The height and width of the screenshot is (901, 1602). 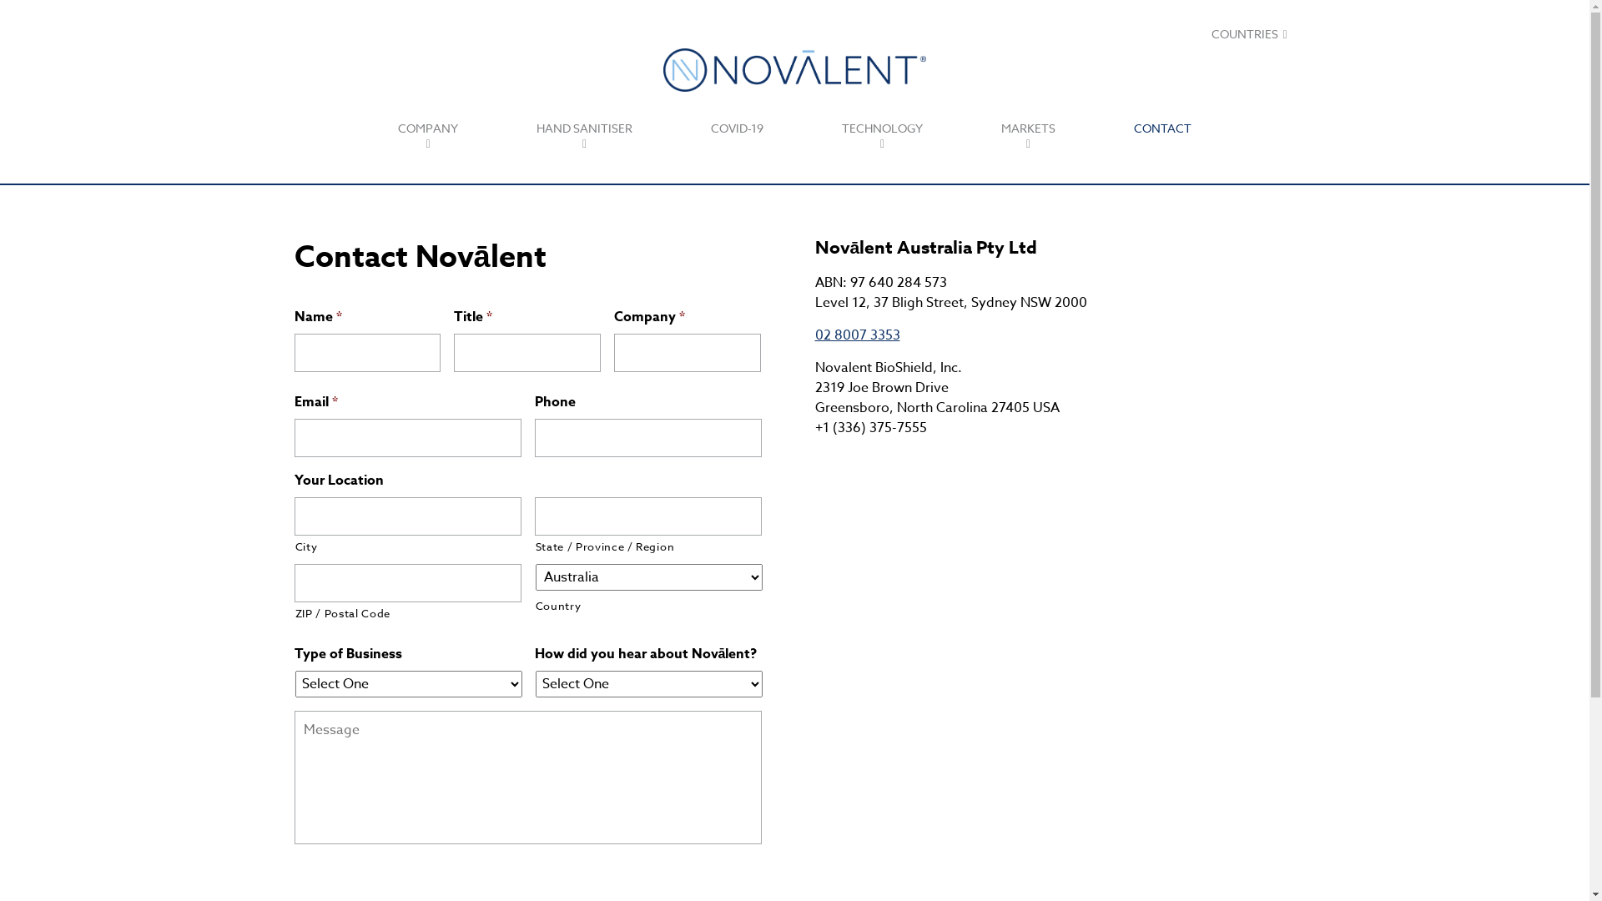 I want to click on COUNTRIES, so click(x=1249, y=35).